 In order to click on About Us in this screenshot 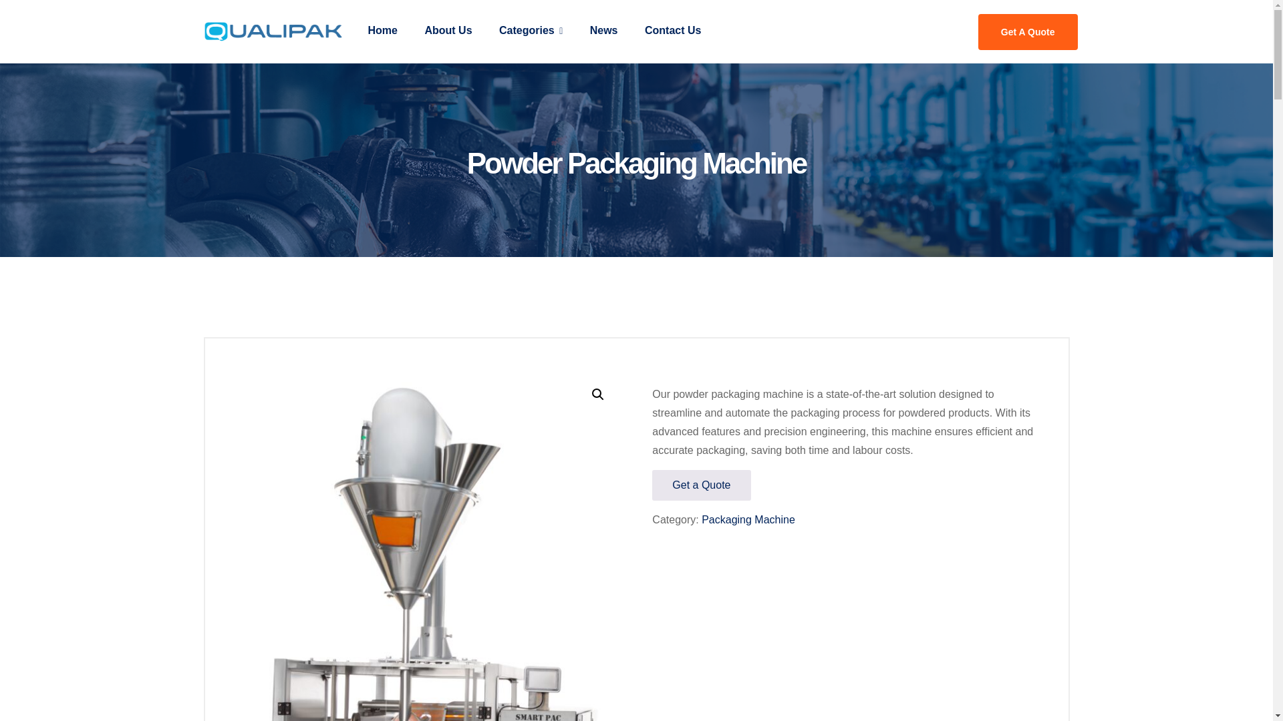, I will do `click(448, 31)`.